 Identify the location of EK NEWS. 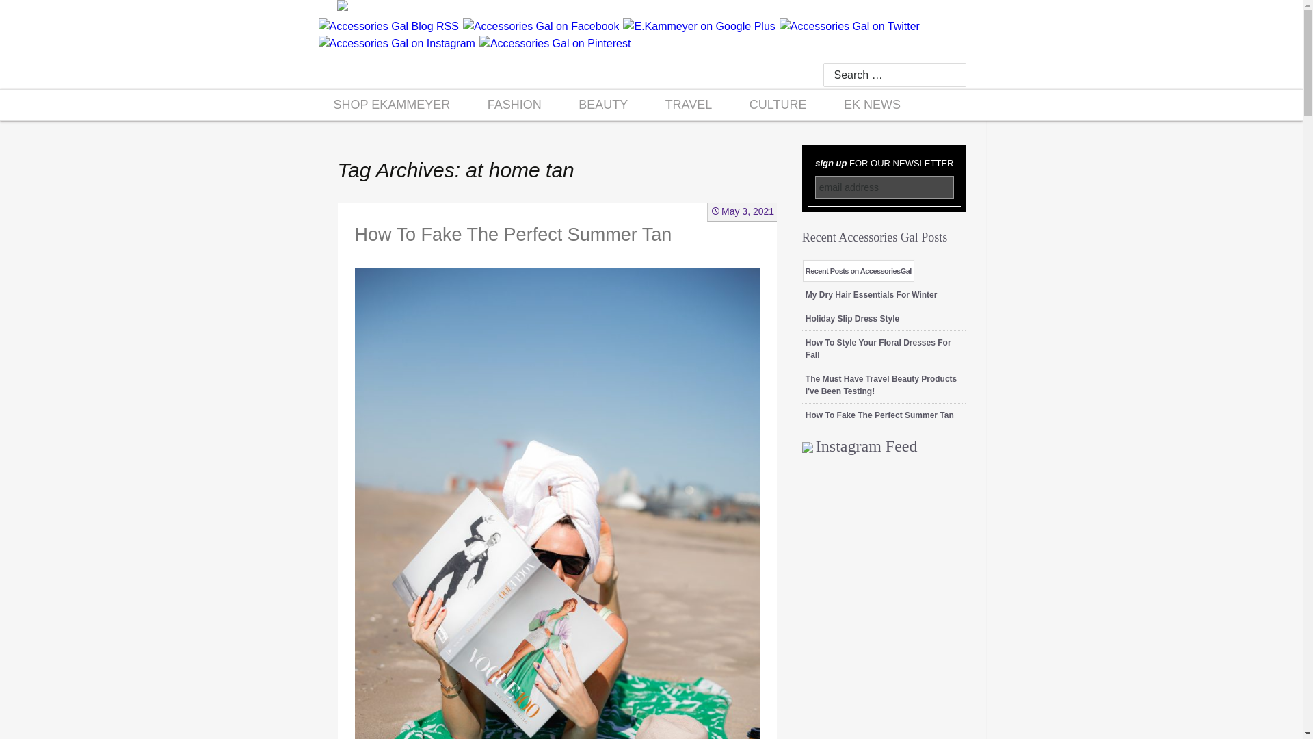
(873, 104).